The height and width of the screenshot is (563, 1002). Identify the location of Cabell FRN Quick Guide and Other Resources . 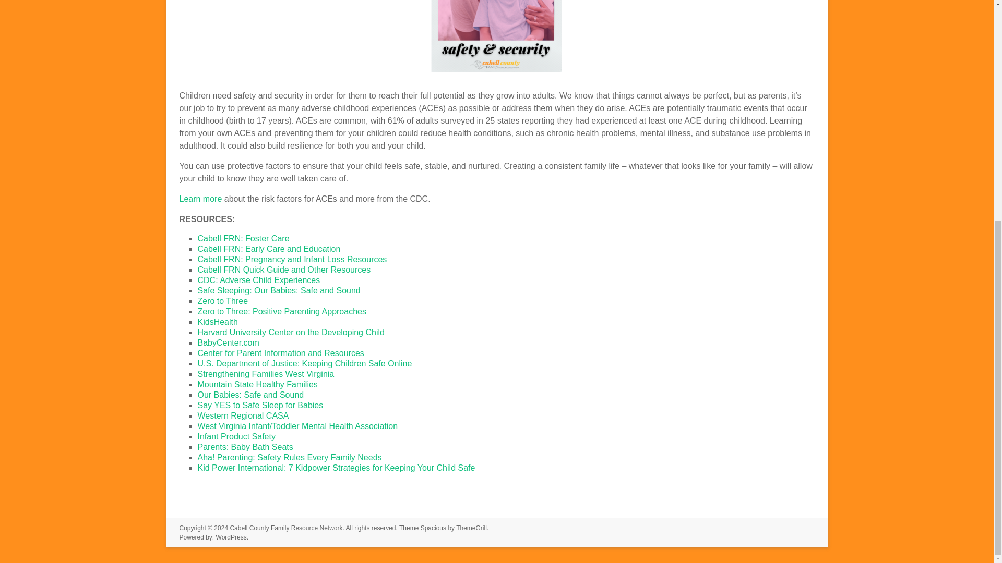
(285, 269).